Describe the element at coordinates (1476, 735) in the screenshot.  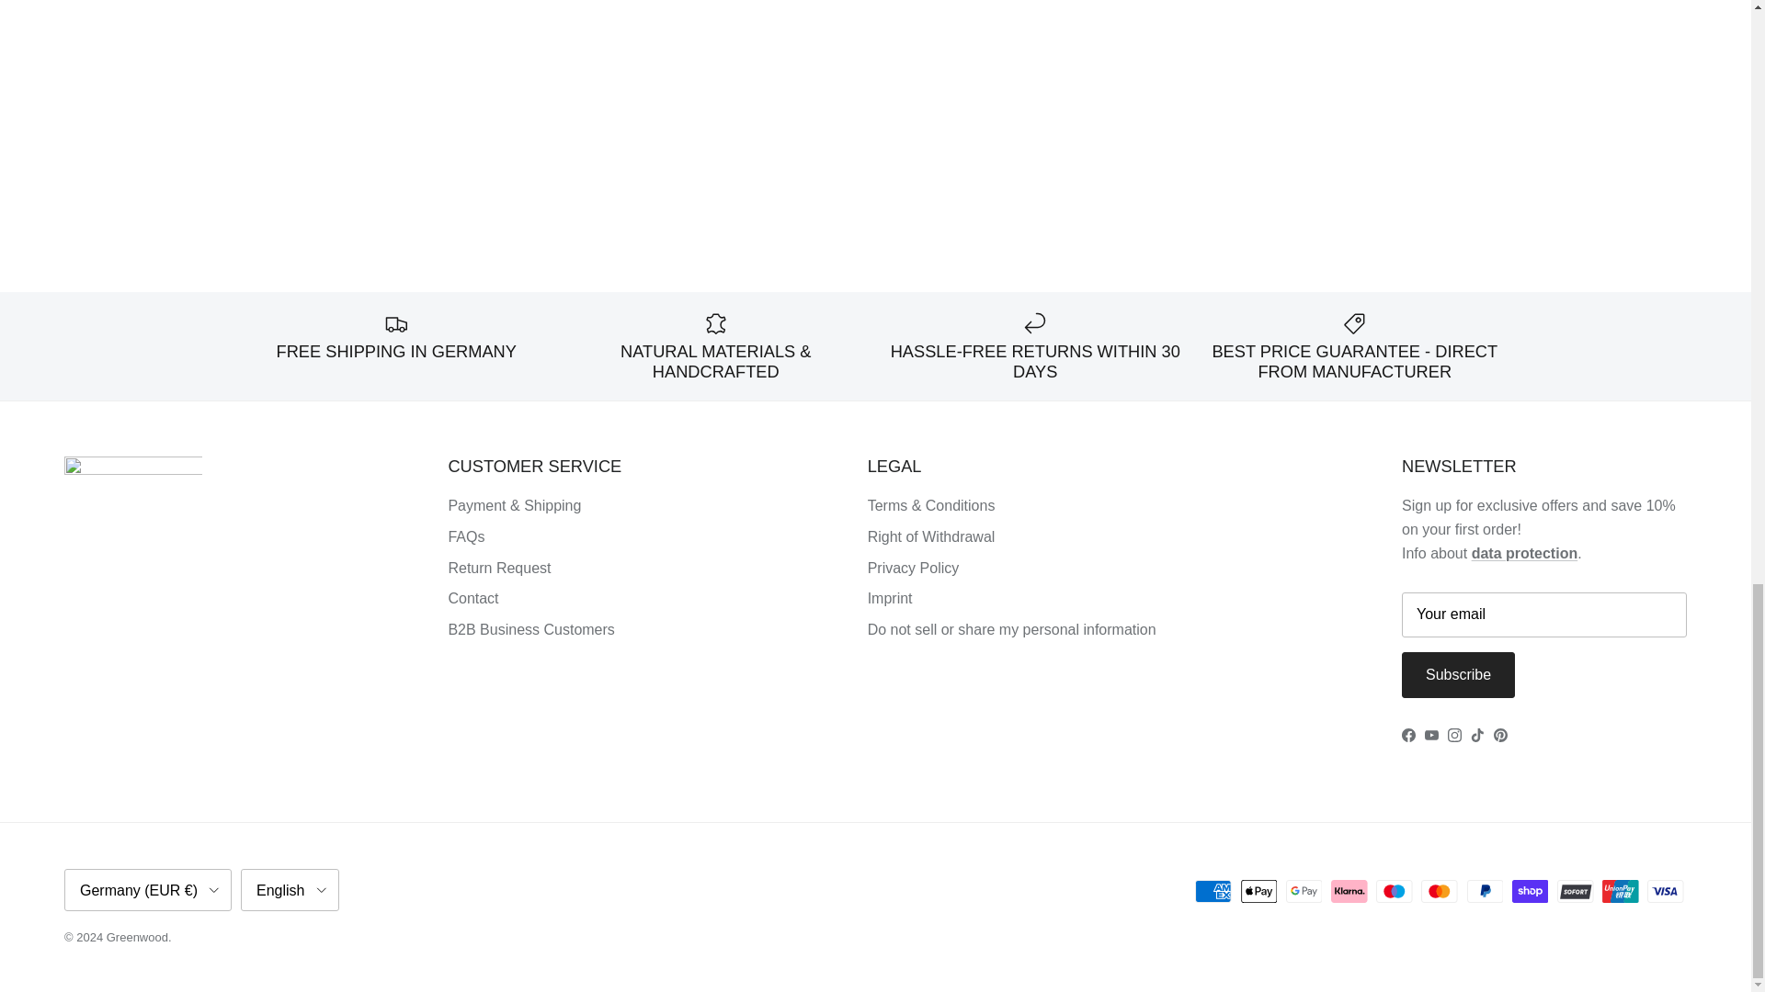
I see `Greenwood on TikTok` at that location.